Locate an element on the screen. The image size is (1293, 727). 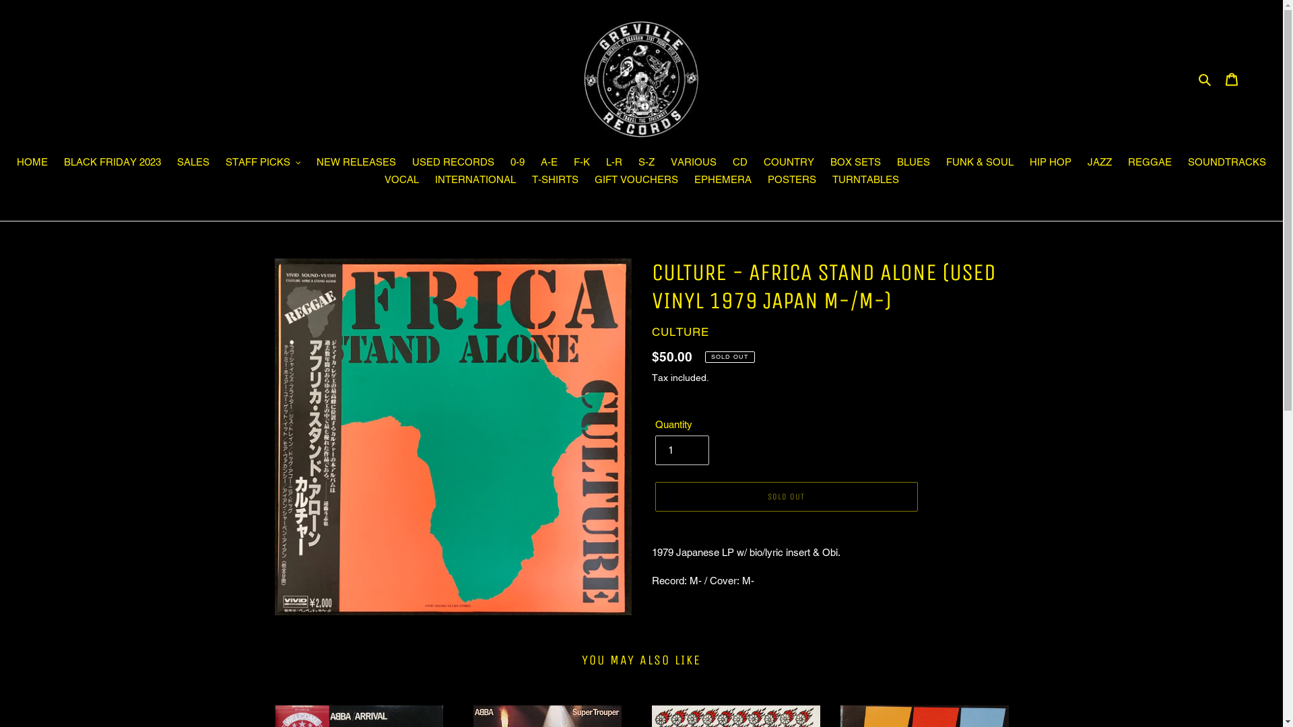
COUNTRY is located at coordinates (789, 164).